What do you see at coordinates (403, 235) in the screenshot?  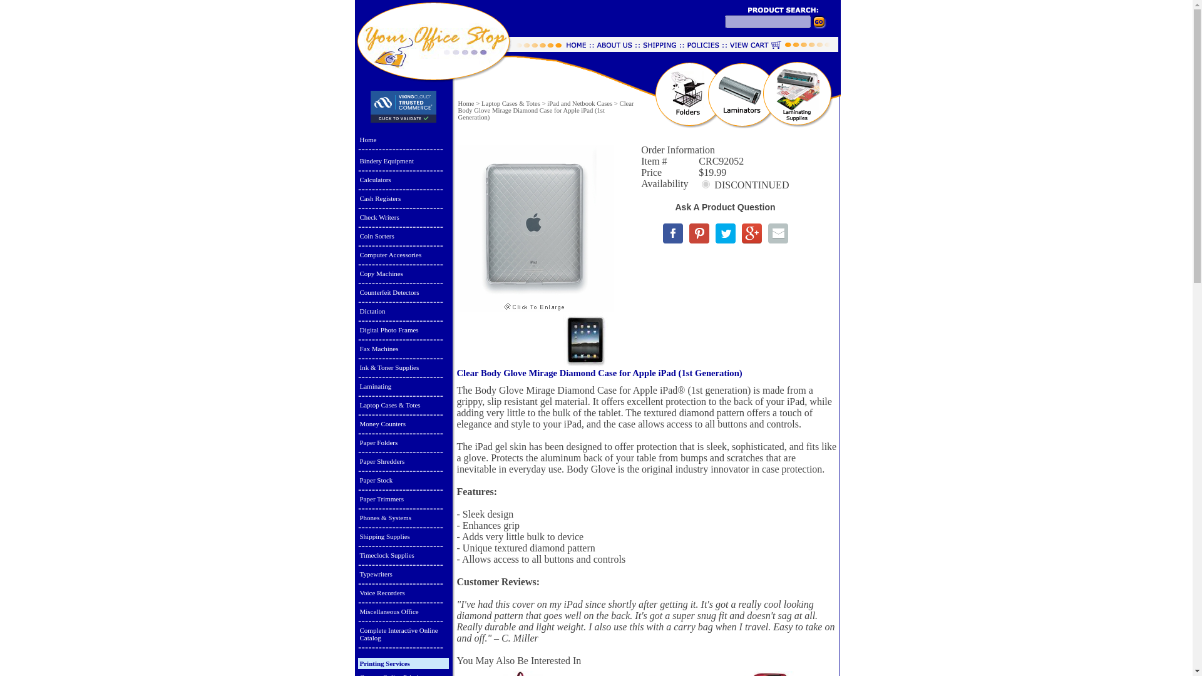 I see `Coin Sorters` at bounding box center [403, 235].